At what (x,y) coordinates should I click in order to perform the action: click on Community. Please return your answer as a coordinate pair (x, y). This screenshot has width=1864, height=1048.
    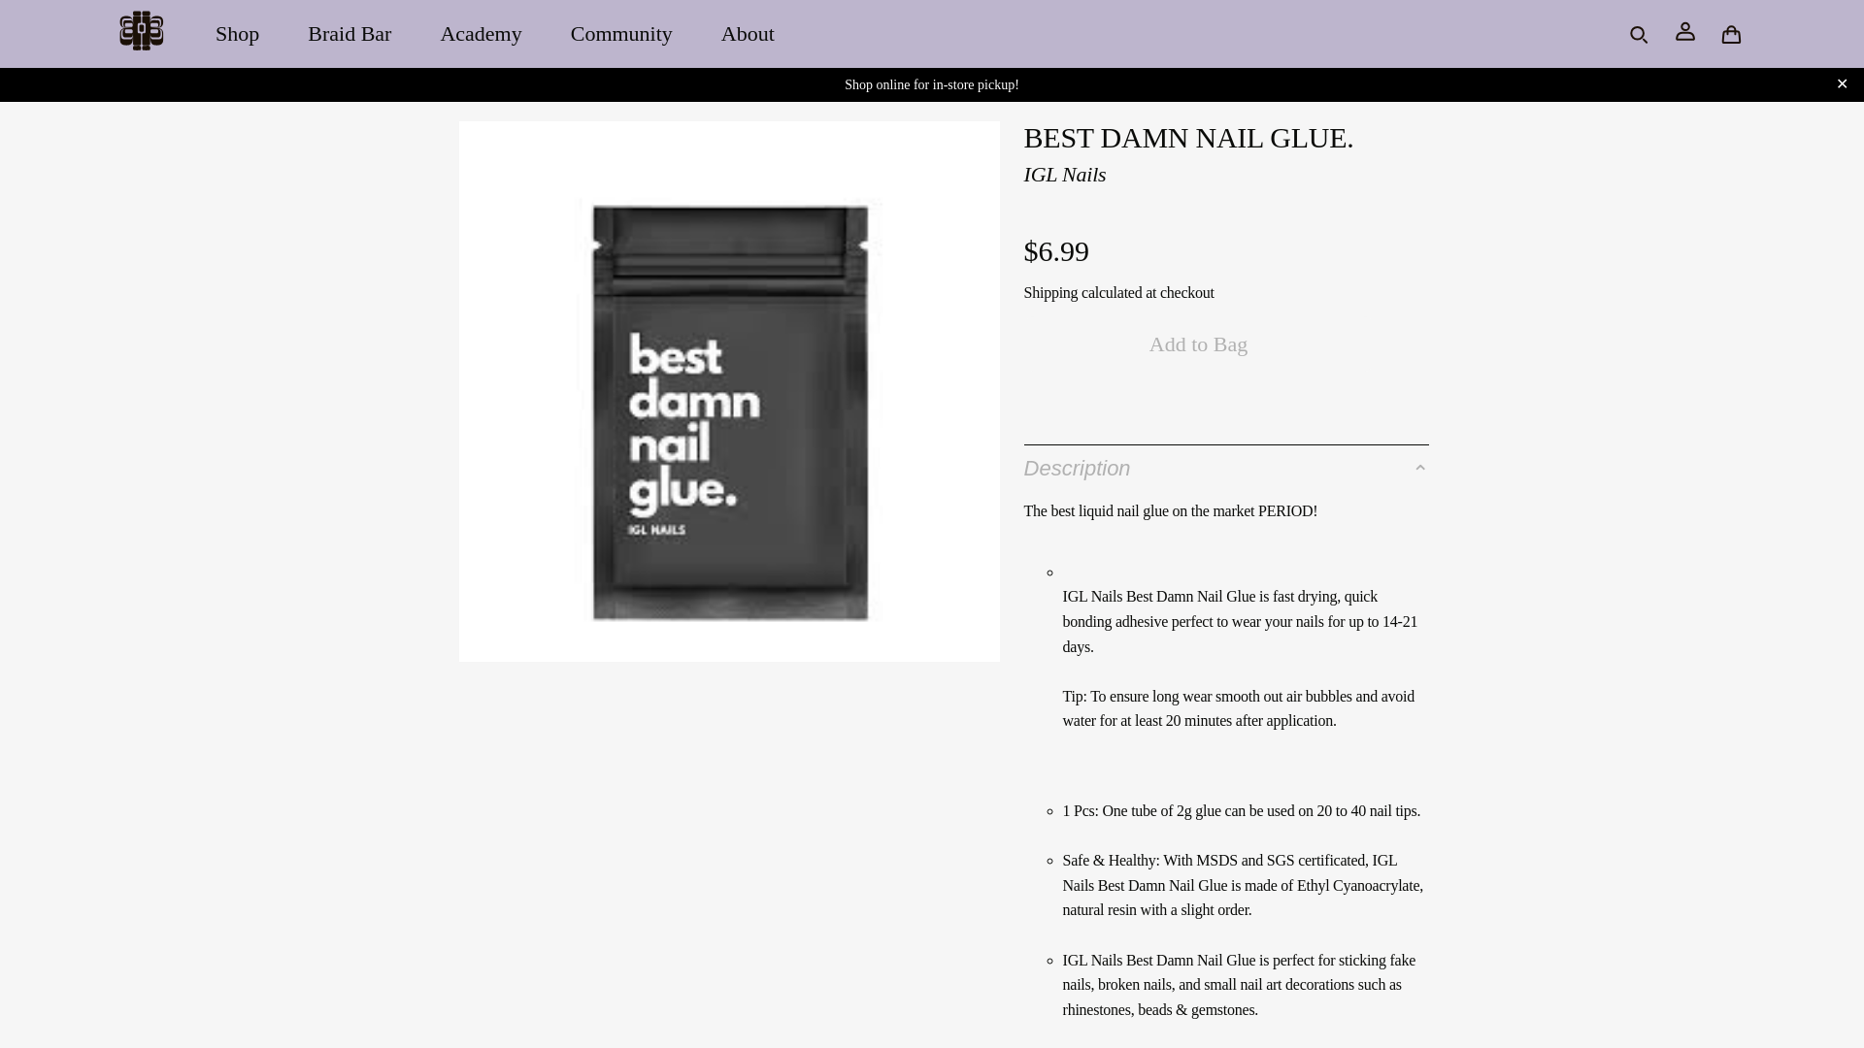
    Looking at the image, I should click on (621, 33).